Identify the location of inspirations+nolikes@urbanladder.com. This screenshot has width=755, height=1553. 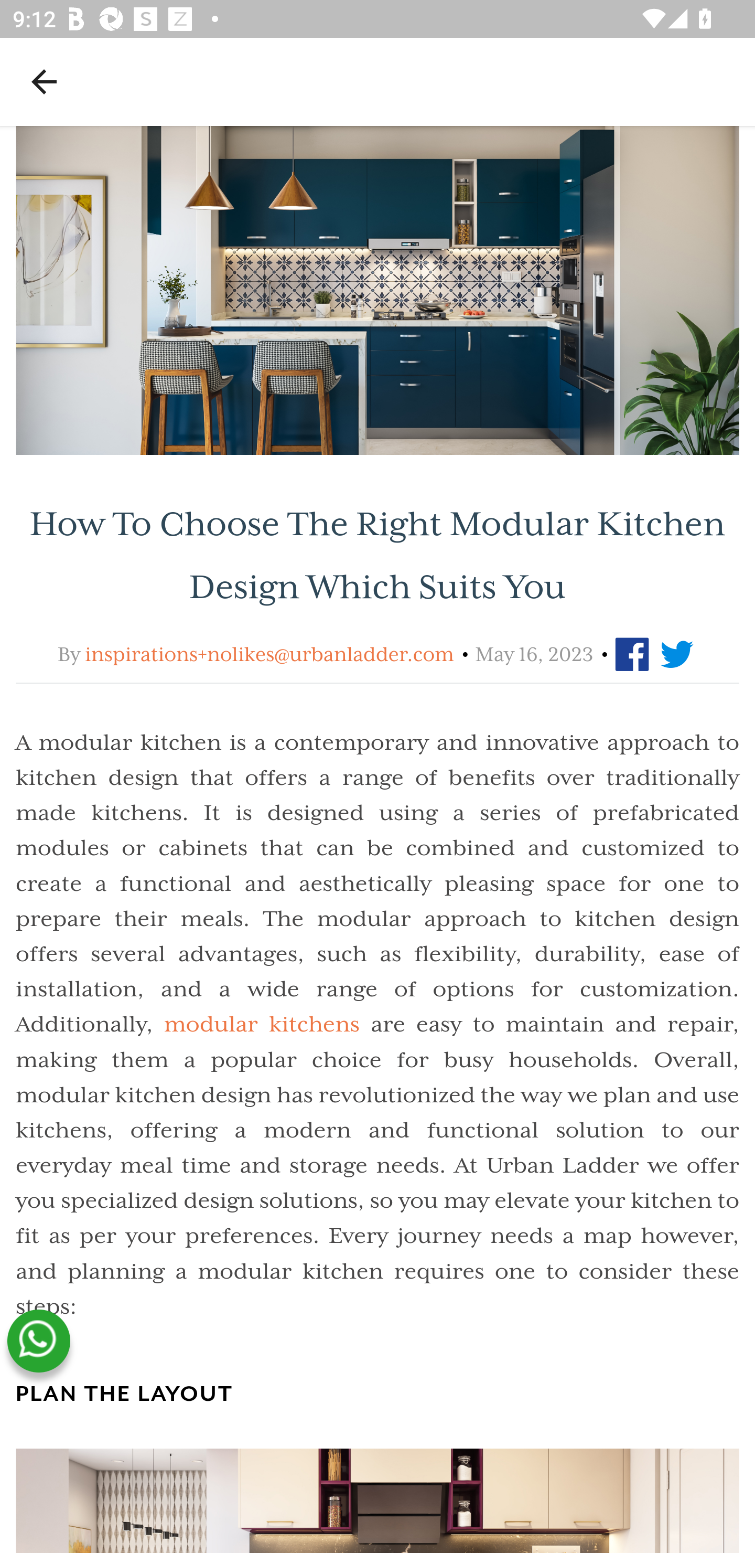
(268, 654).